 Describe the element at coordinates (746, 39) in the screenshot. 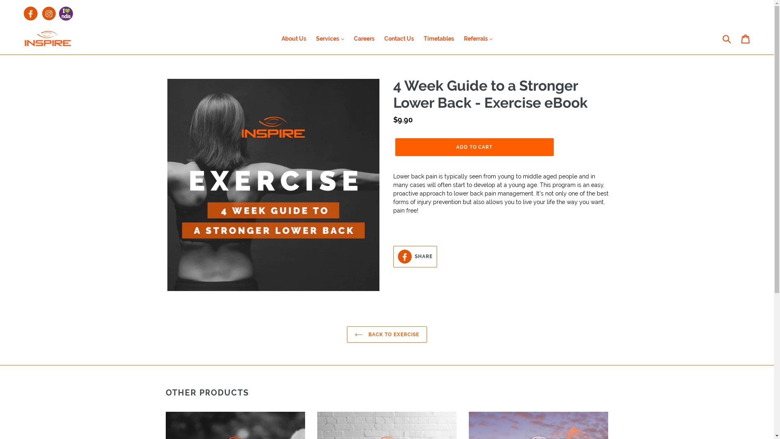

I see `Cart` at that location.